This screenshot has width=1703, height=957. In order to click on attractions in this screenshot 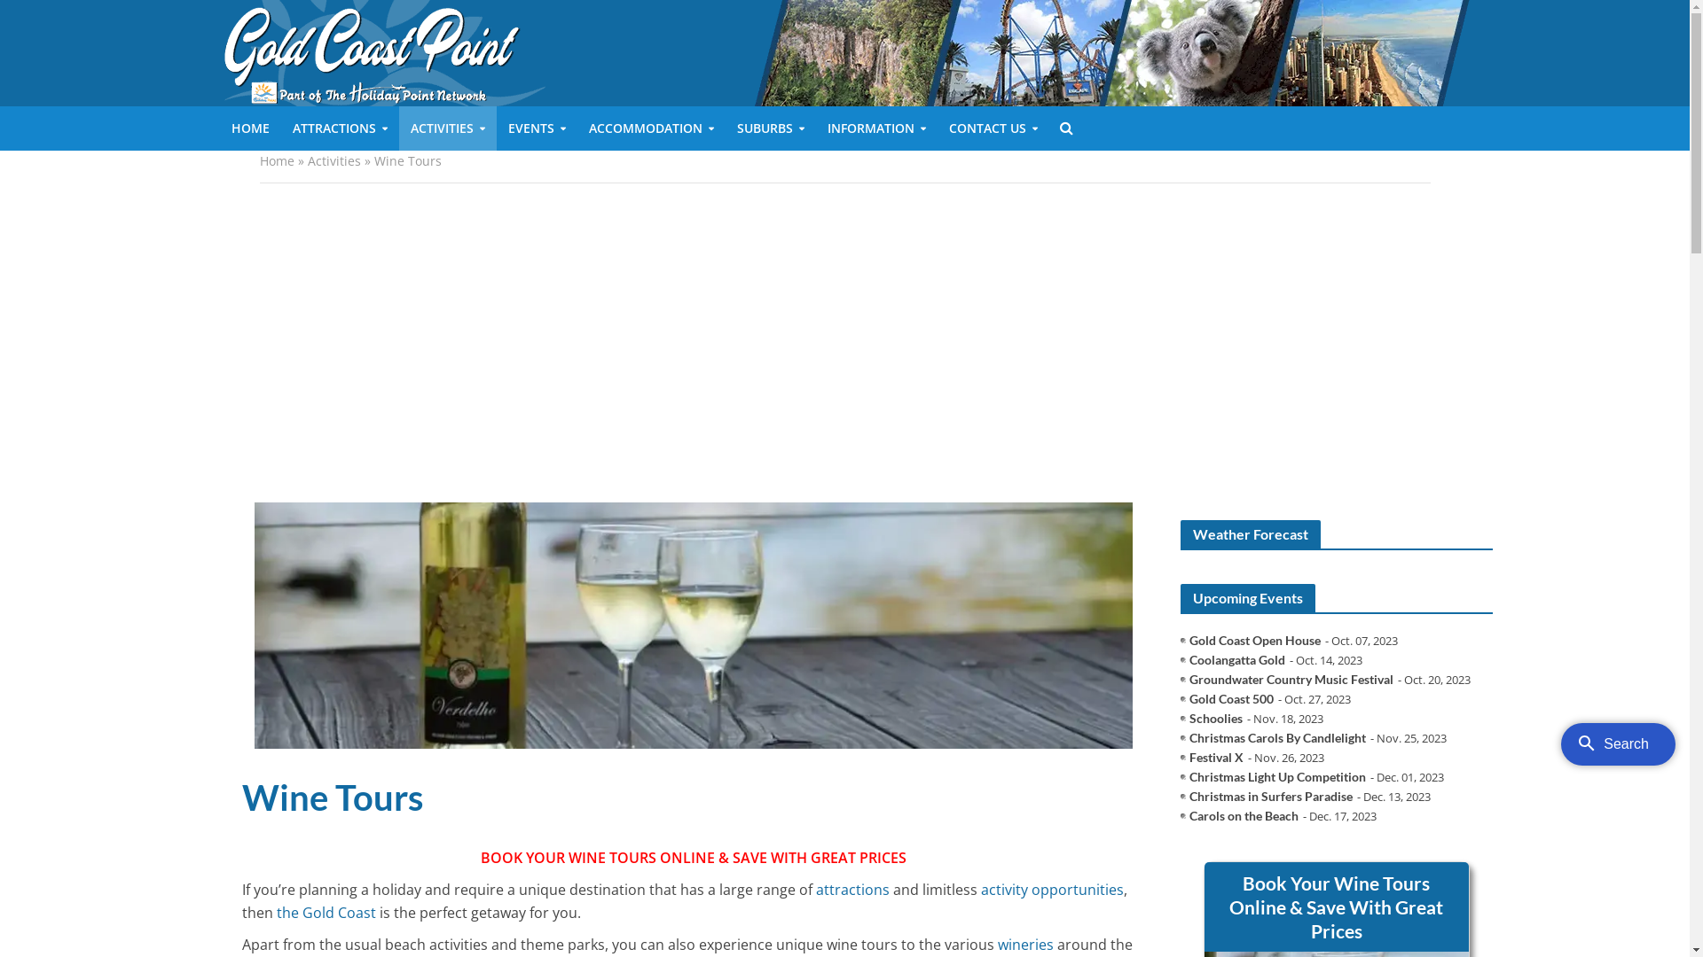, I will do `click(852, 891)`.